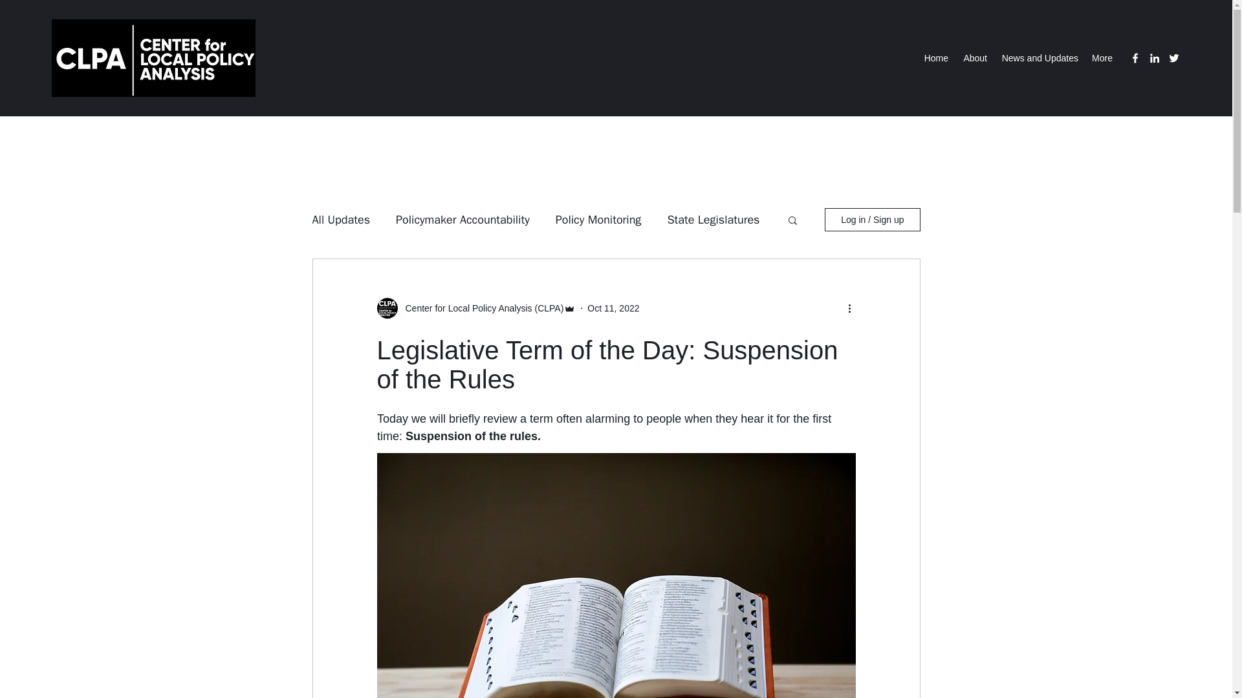 The height and width of the screenshot is (698, 1242). What do you see at coordinates (974, 58) in the screenshot?
I see `About` at bounding box center [974, 58].